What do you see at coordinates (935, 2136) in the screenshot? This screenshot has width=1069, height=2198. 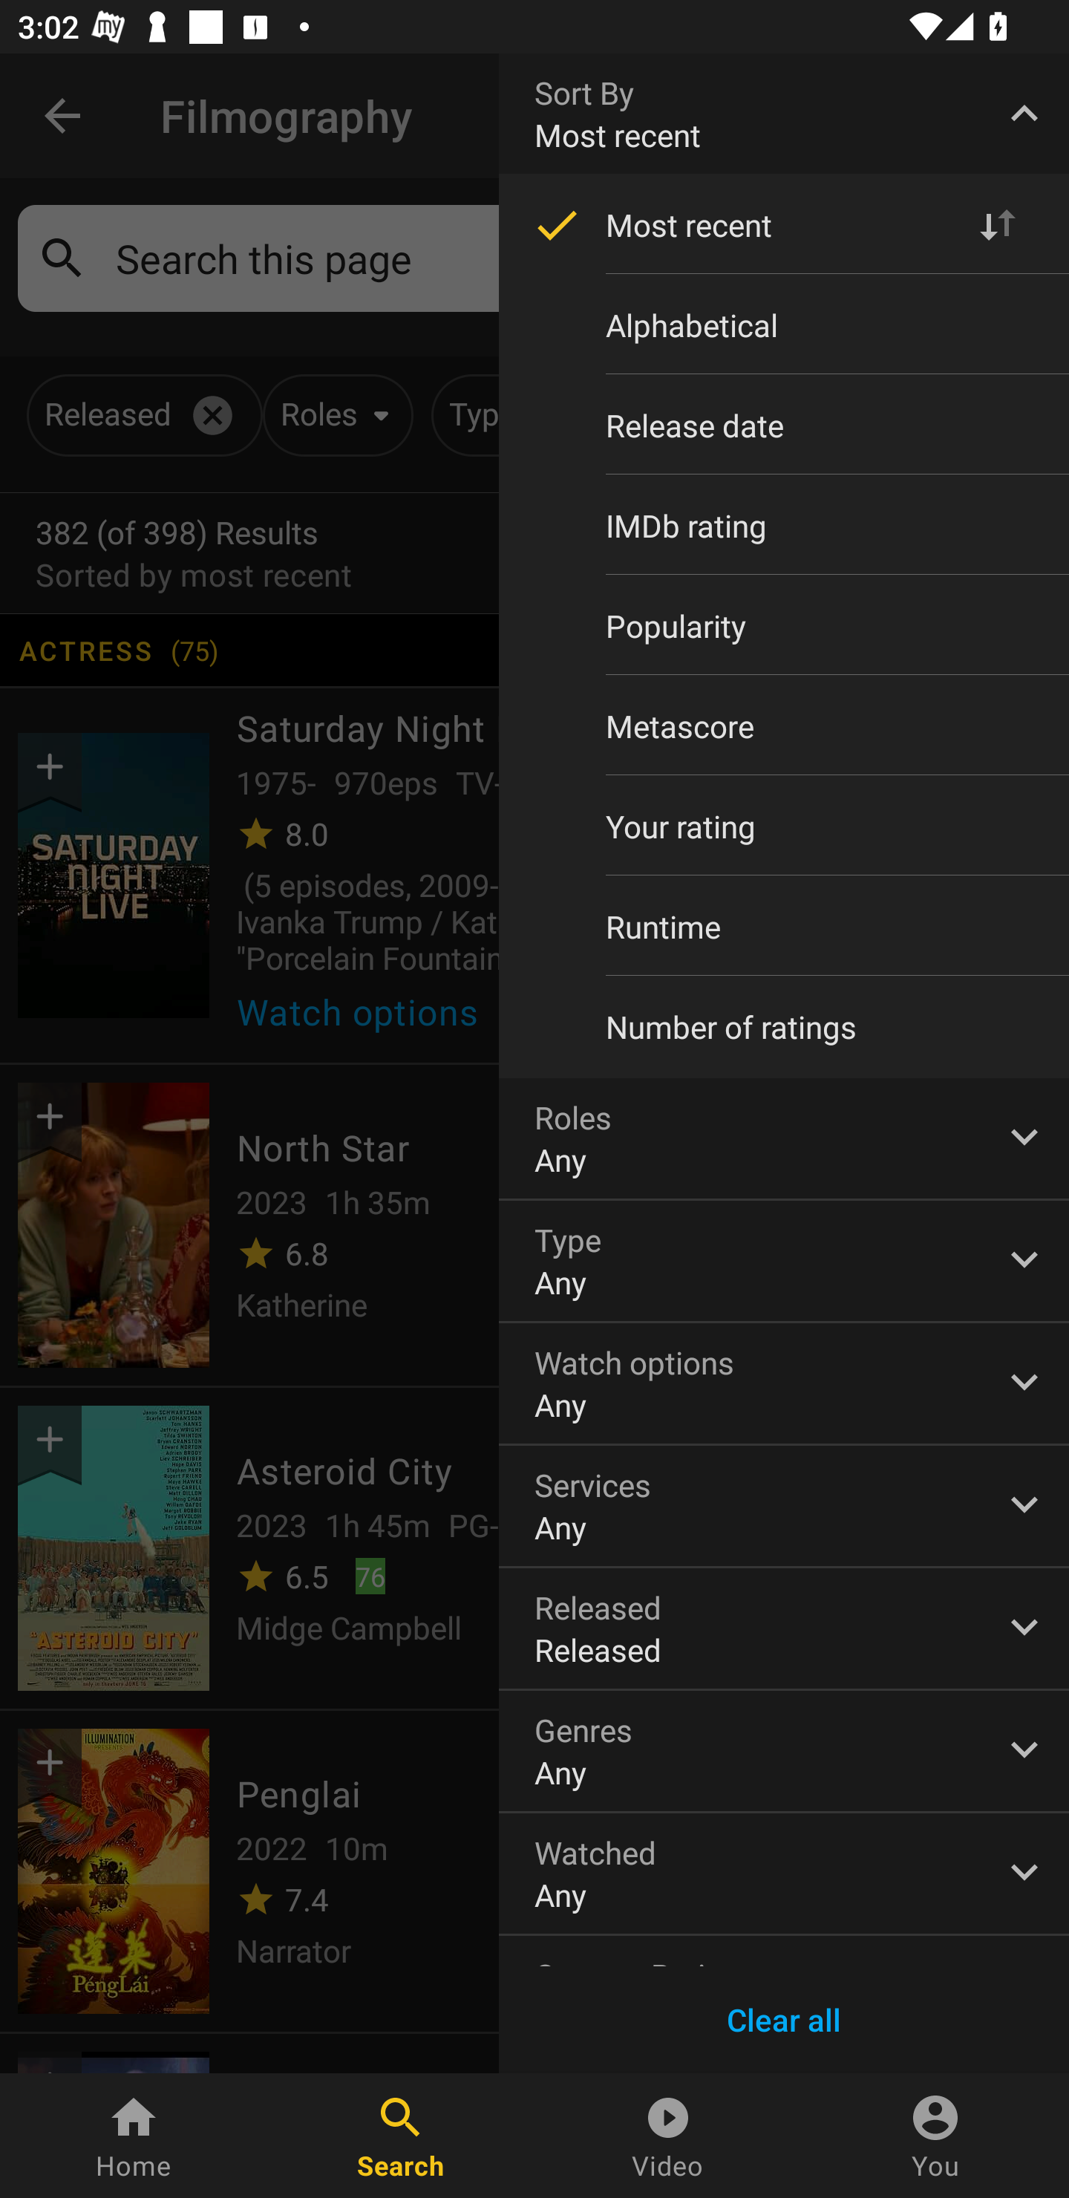 I see `You` at bounding box center [935, 2136].